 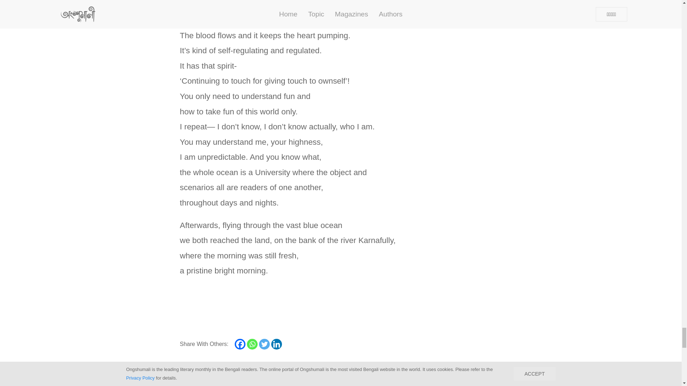 What do you see at coordinates (240, 344) in the screenshot?
I see `Facebook` at bounding box center [240, 344].